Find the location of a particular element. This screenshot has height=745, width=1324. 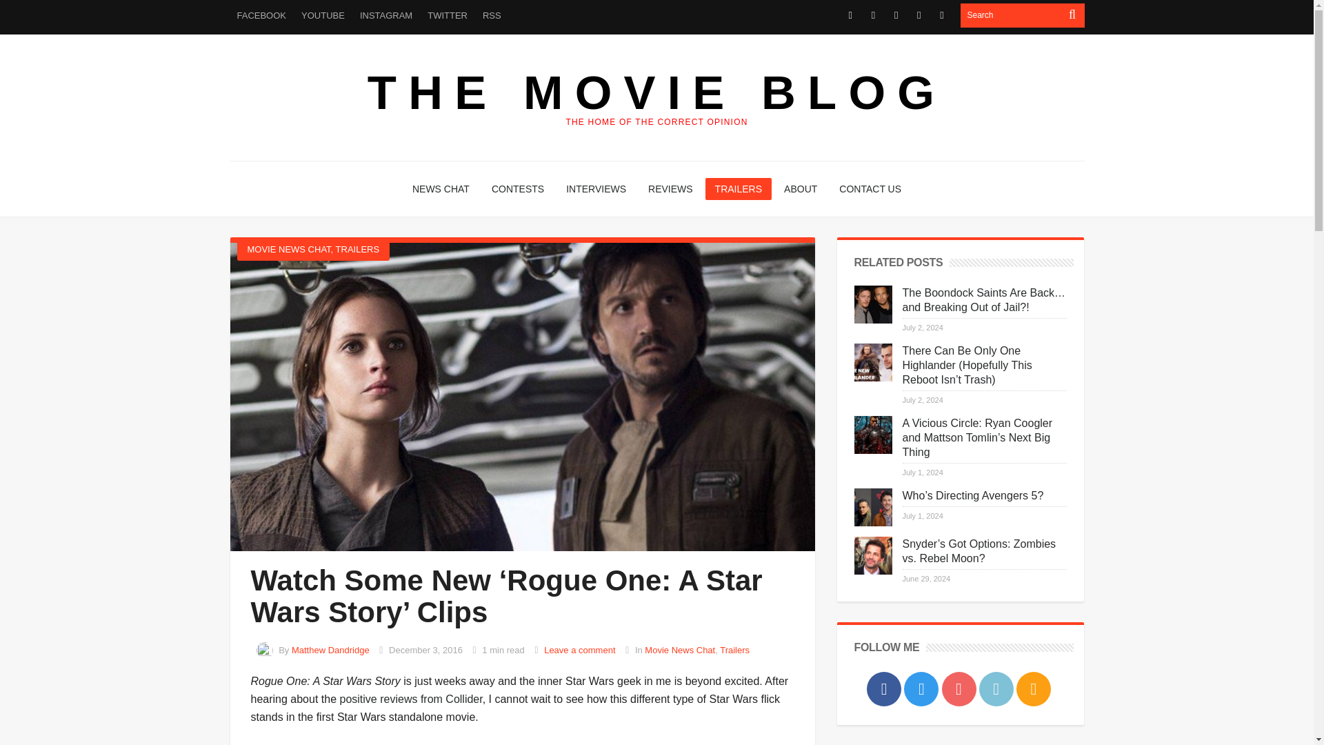

TWITTER is located at coordinates (447, 15).